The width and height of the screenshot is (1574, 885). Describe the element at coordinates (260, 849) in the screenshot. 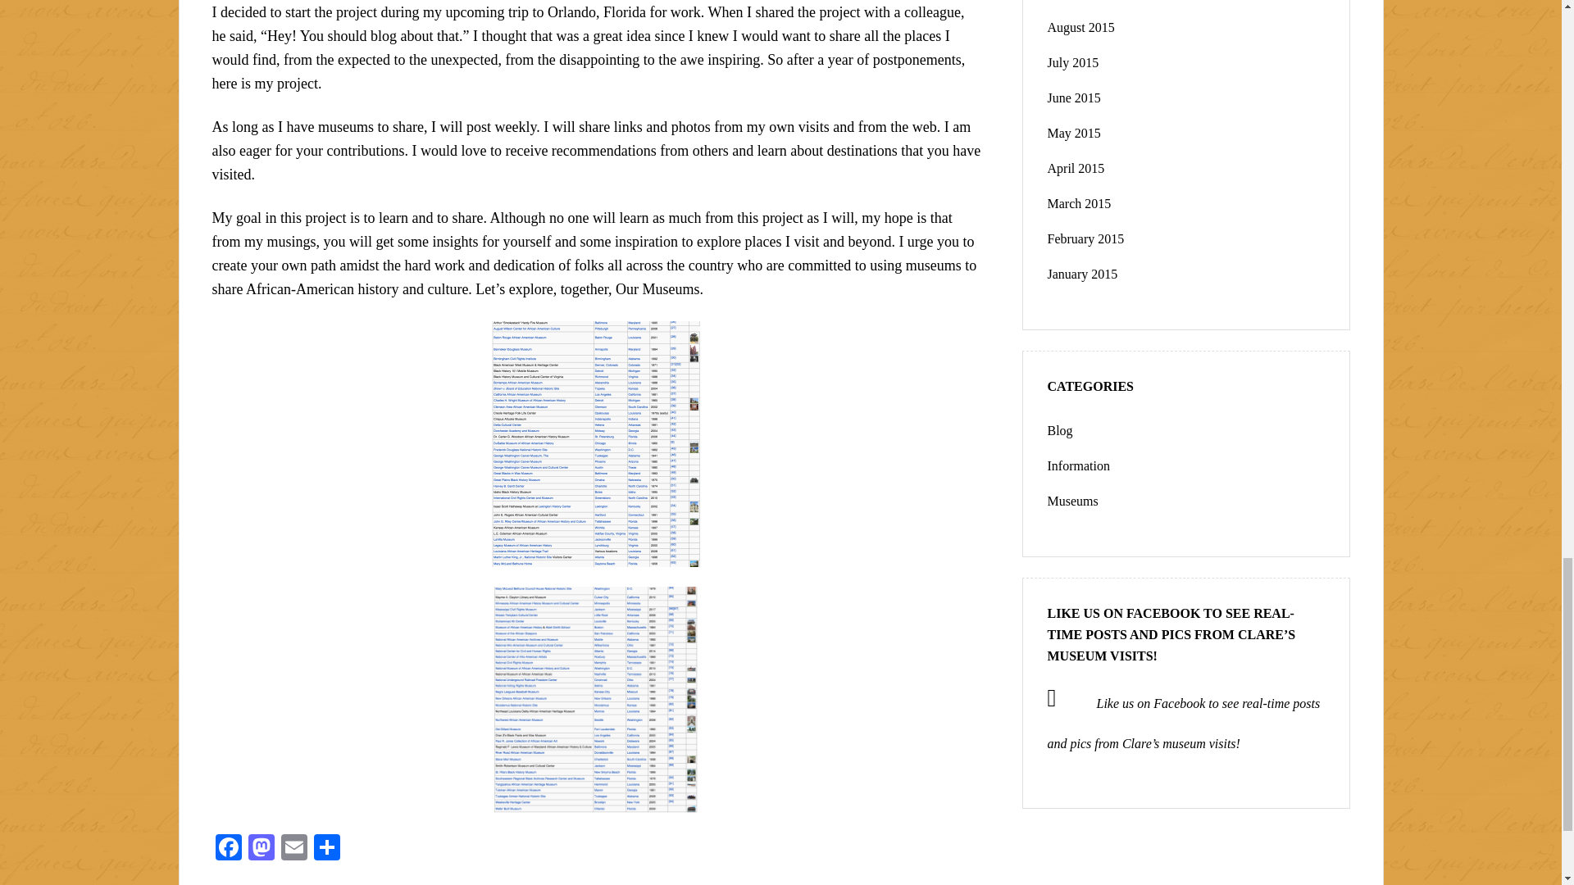

I see `Mastodon` at that location.